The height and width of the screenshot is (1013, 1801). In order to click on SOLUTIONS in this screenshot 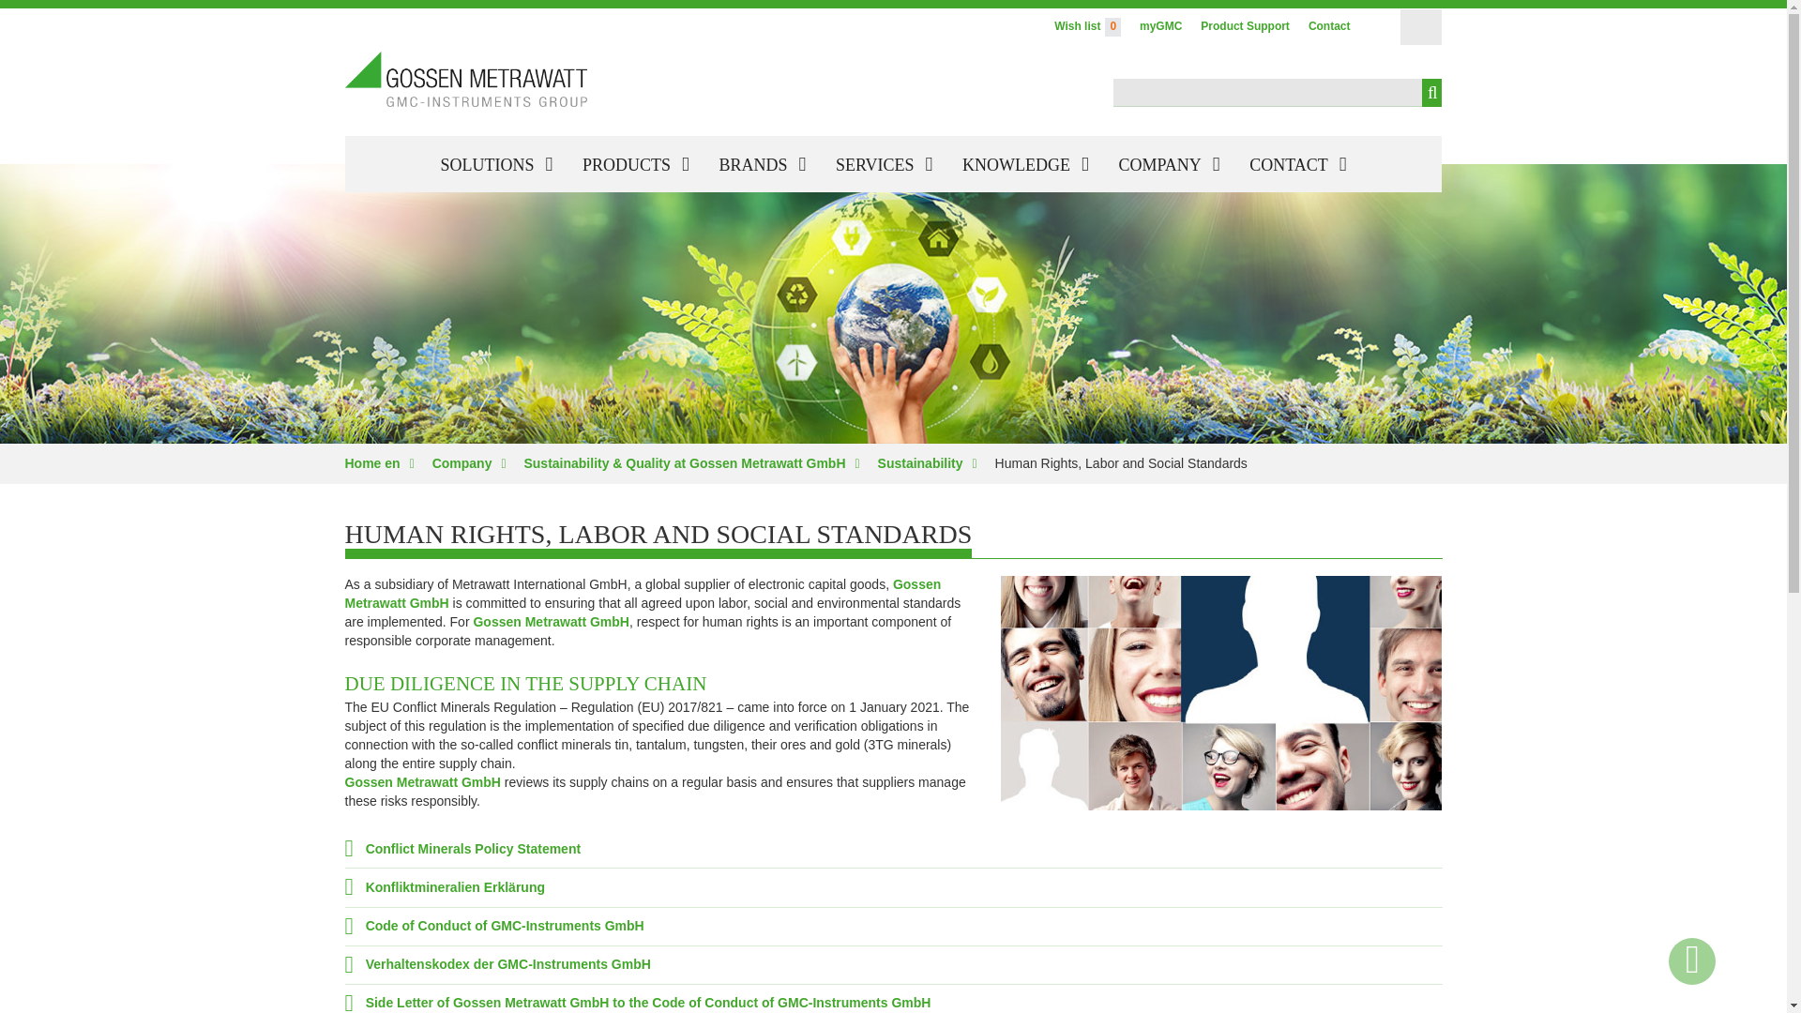, I will do `click(497, 164)`.